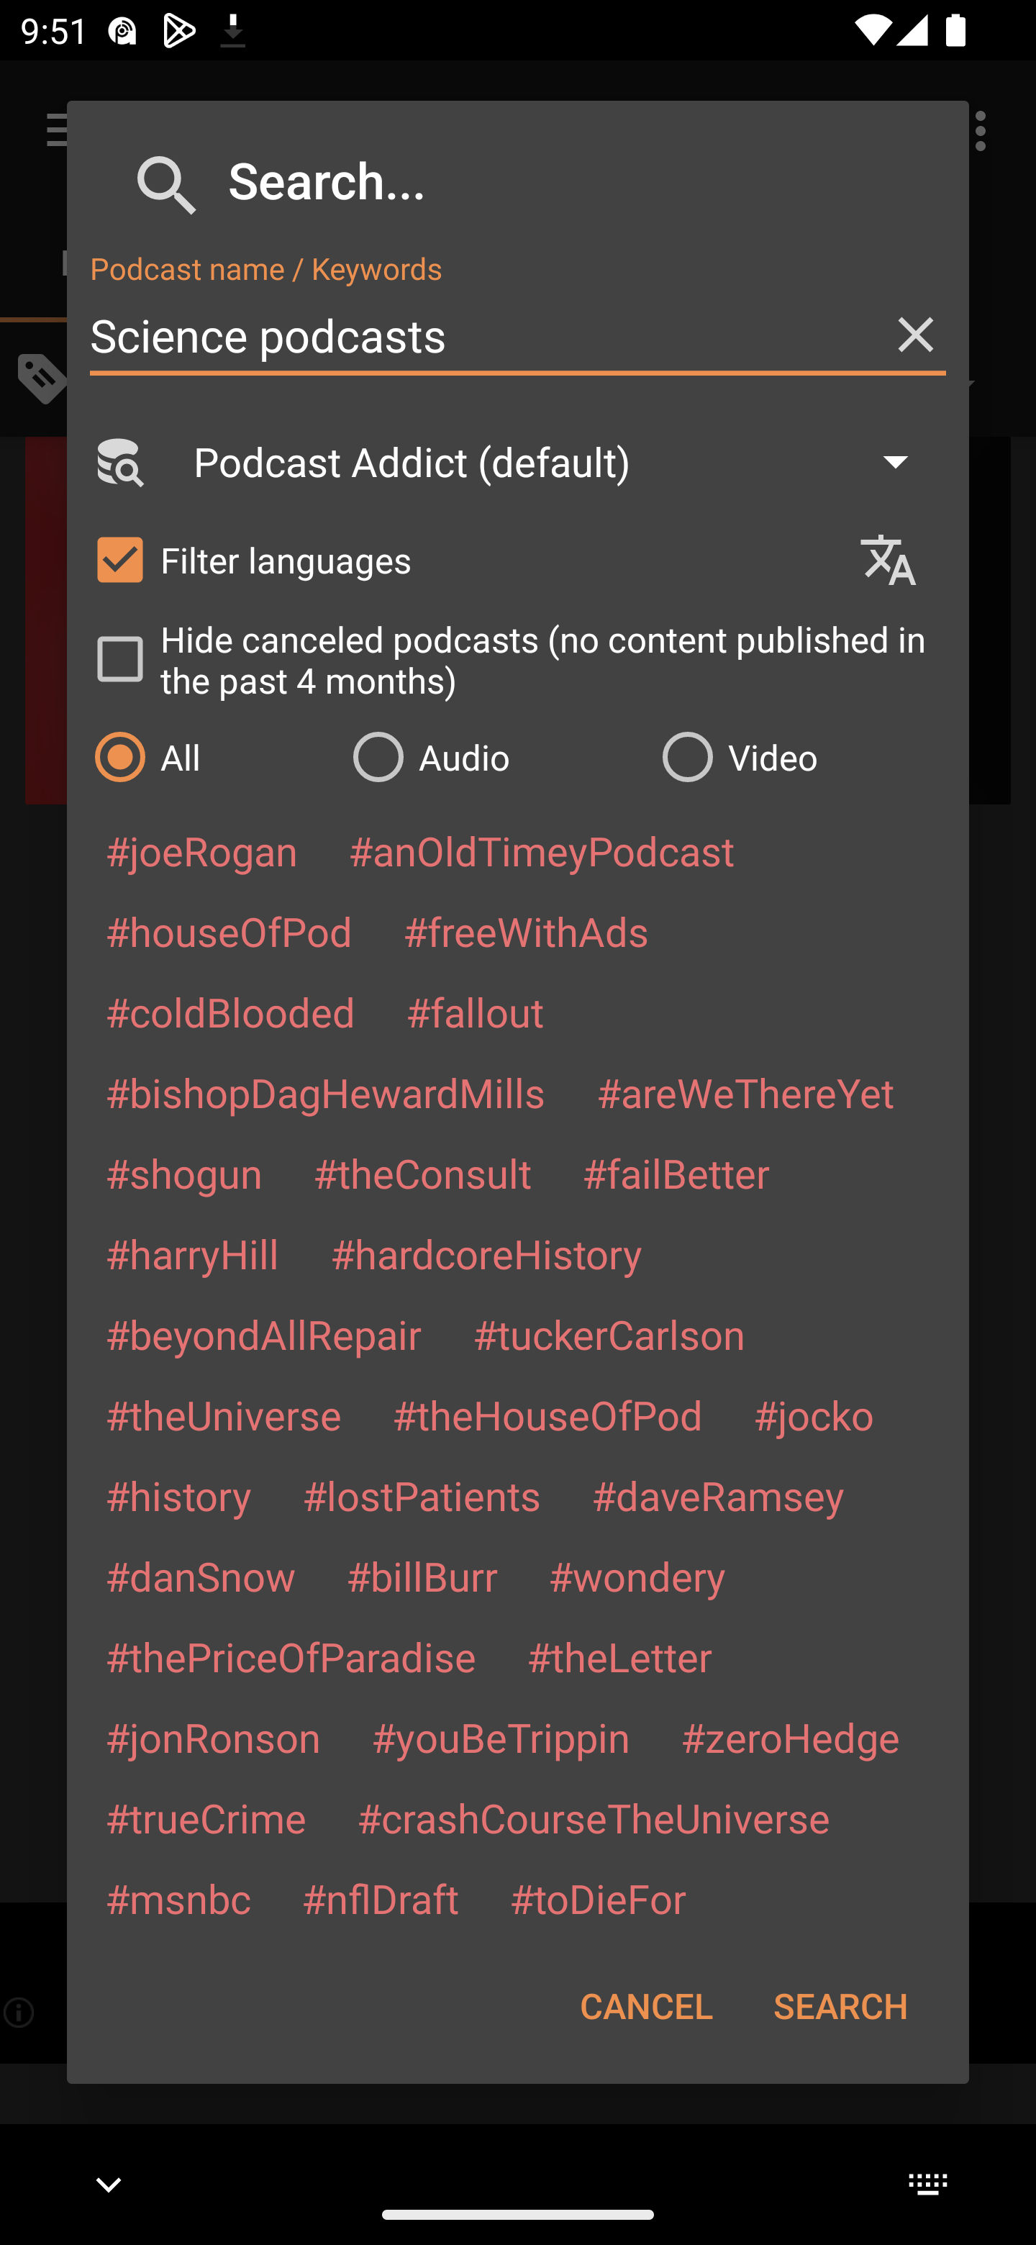 Image resolution: width=1036 pixels, height=2245 pixels. I want to click on #jocko, so click(813, 1415).